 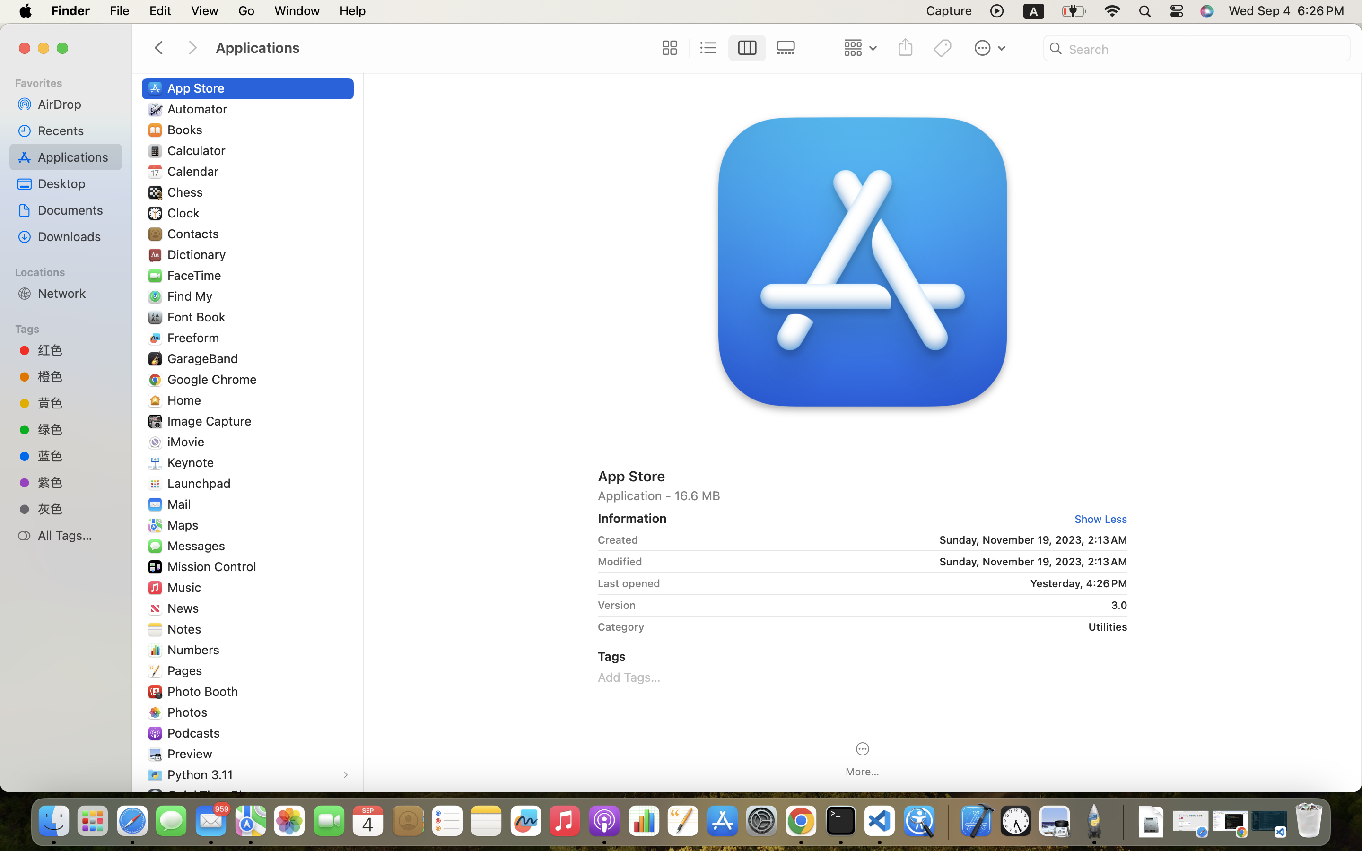 I want to click on Maps, so click(x=185, y=525).